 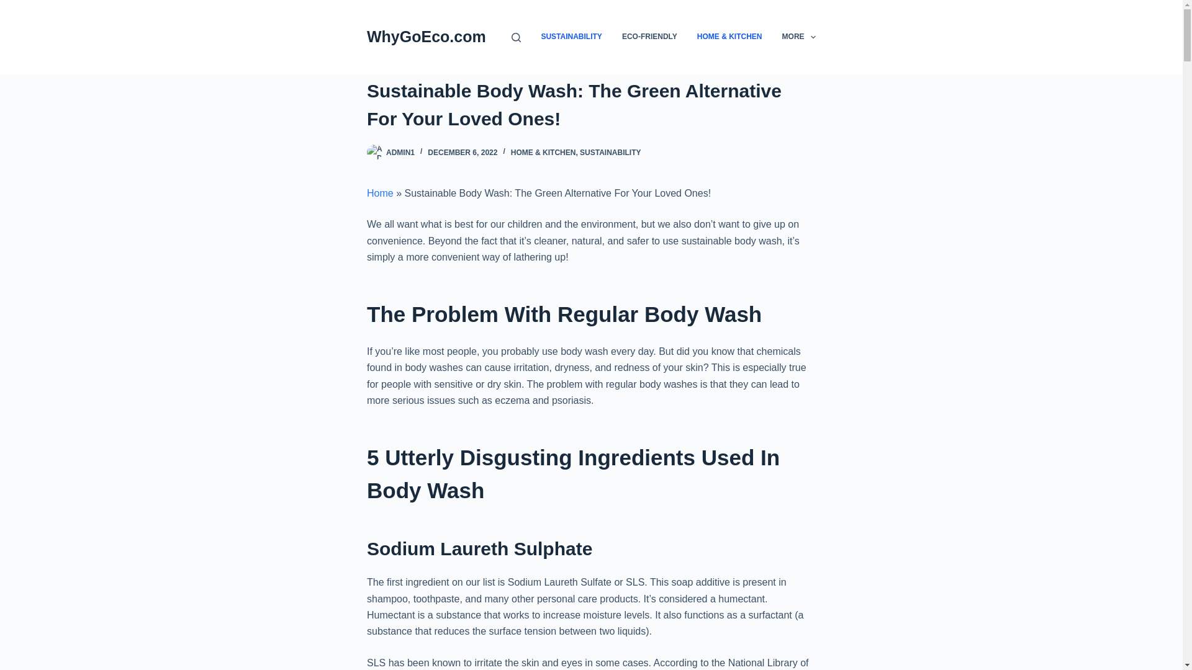 I want to click on SUSTAINABILITY, so click(x=571, y=37).